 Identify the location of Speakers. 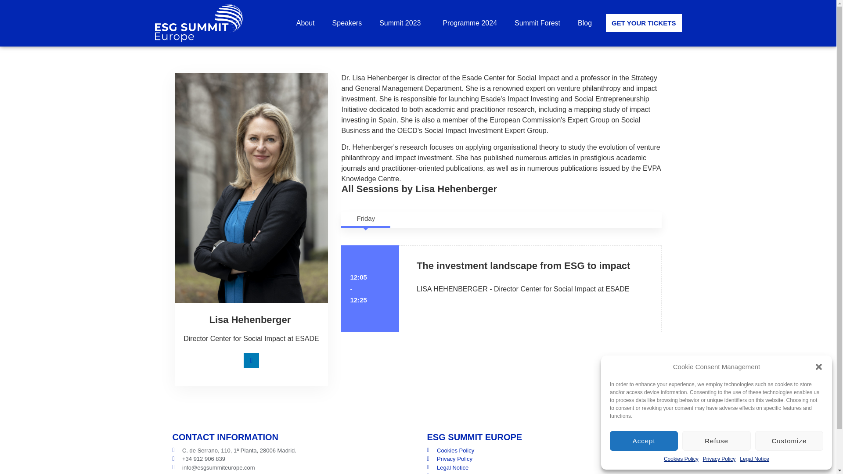
(347, 23).